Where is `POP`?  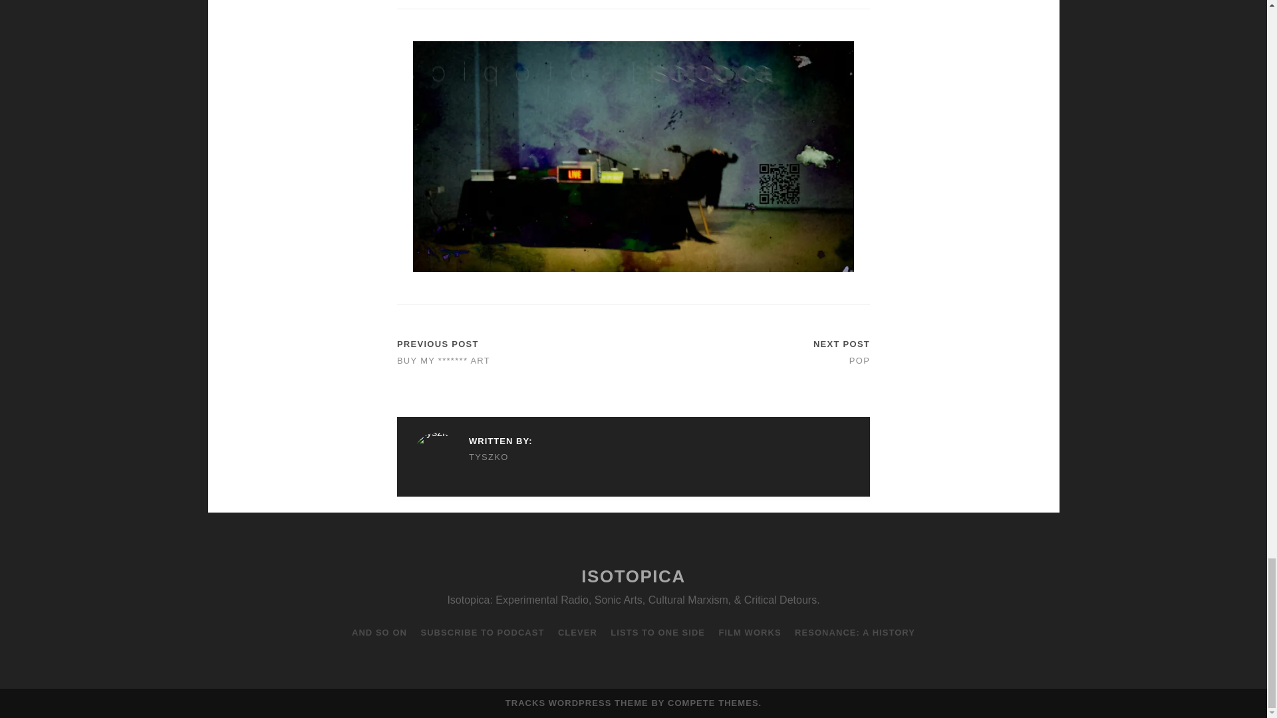 POP is located at coordinates (859, 360).